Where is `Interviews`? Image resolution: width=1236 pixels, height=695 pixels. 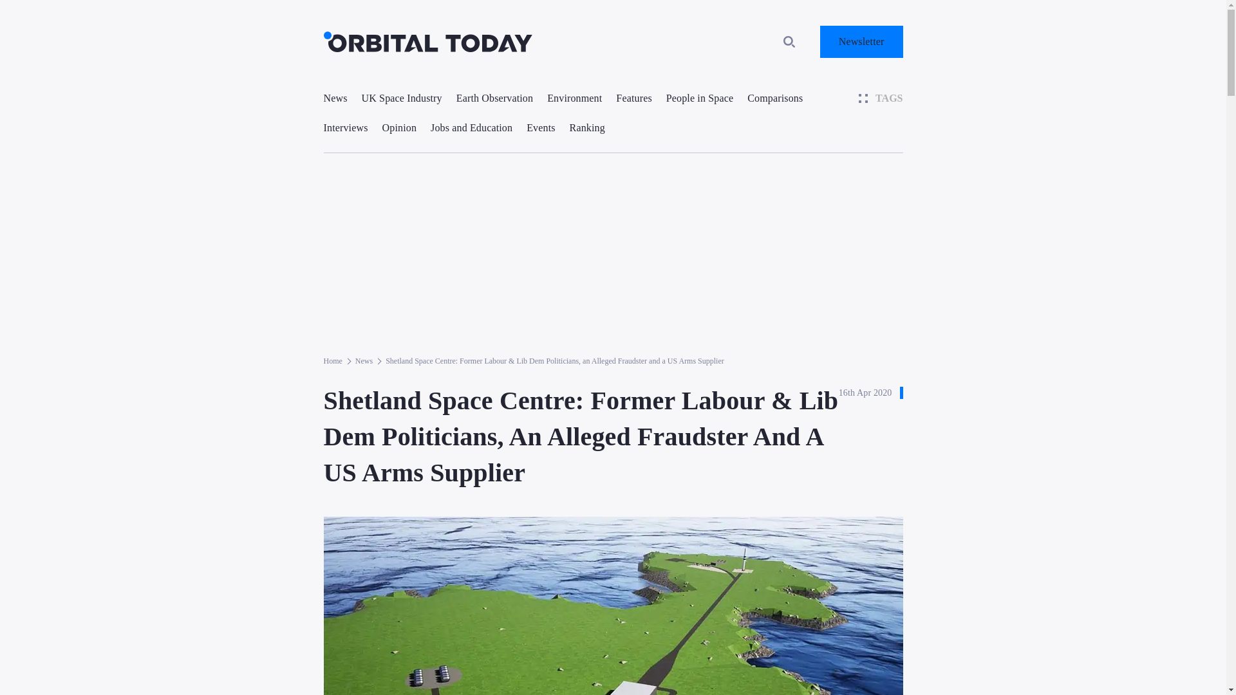
Interviews is located at coordinates (345, 127).